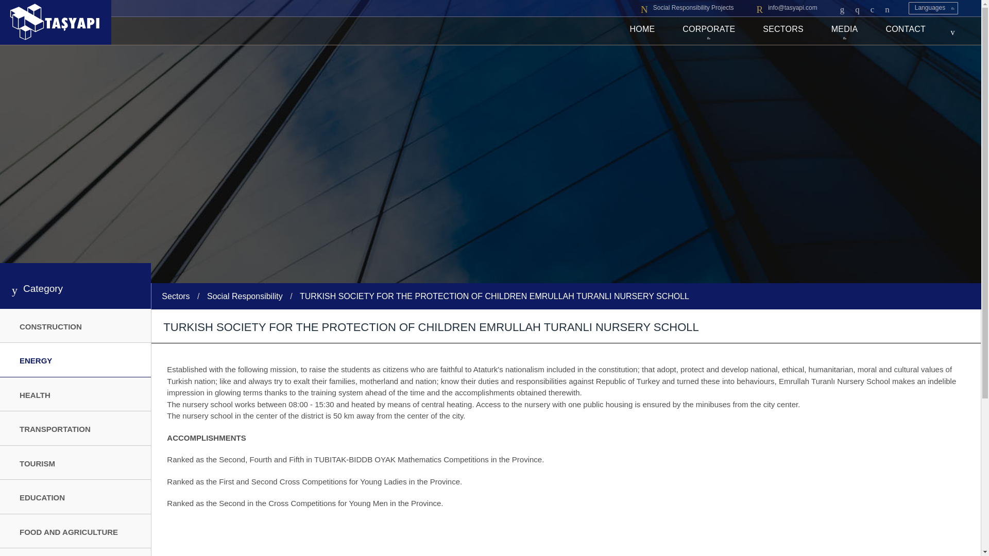  What do you see at coordinates (845, 31) in the screenshot?
I see `MEDIA` at bounding box center [845, 31].